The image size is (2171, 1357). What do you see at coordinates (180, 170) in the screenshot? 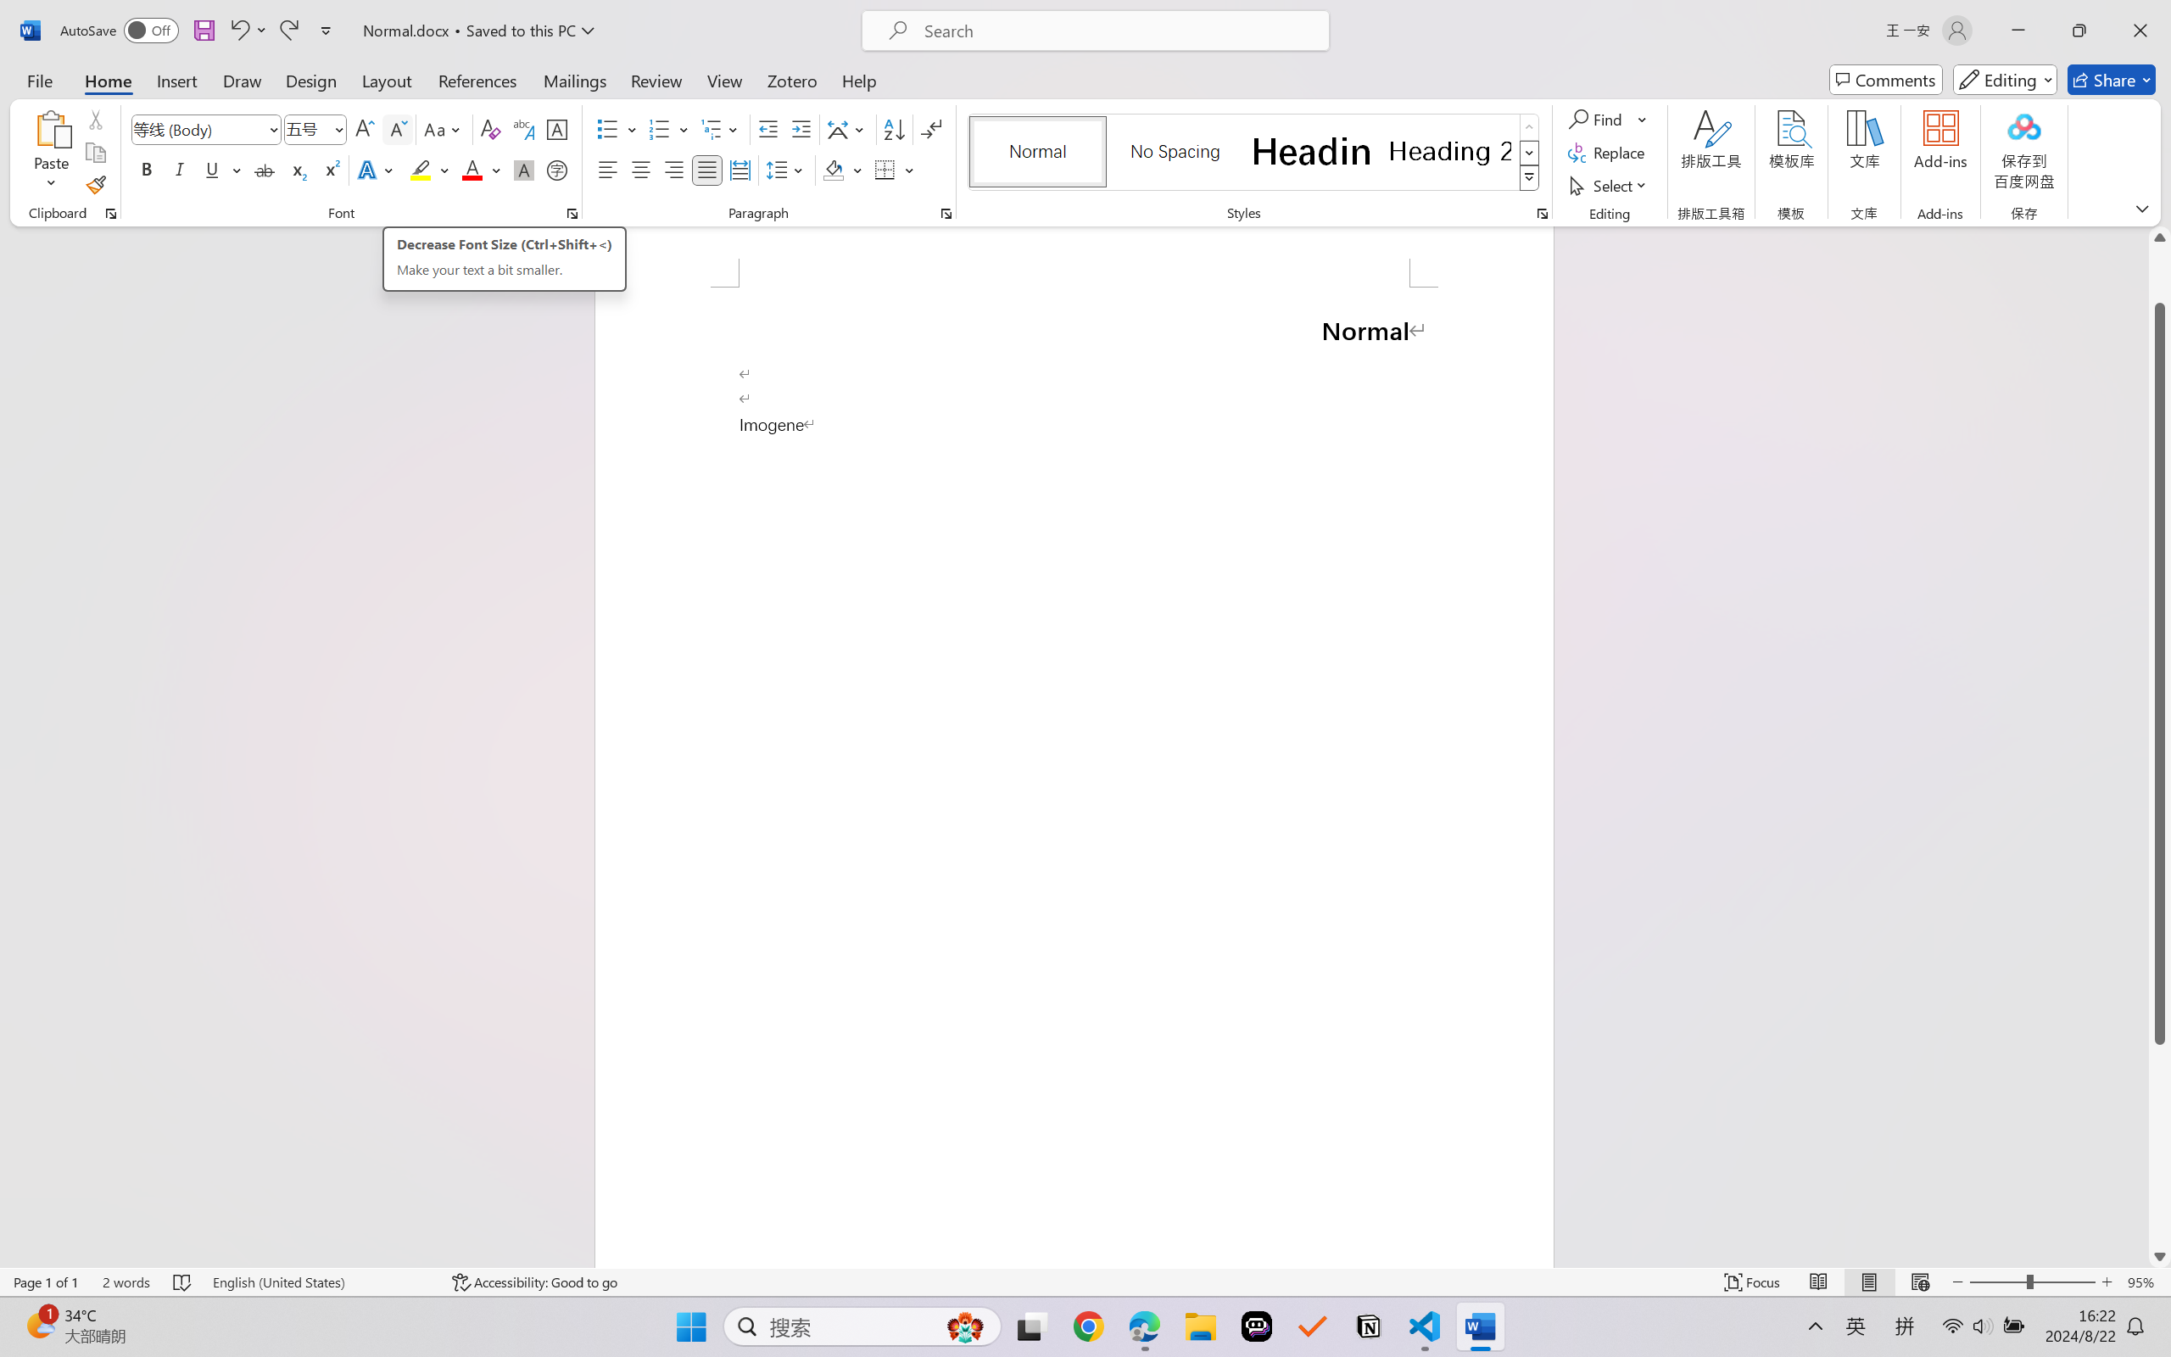
I see `Italic` at bounding box center [180, 170].